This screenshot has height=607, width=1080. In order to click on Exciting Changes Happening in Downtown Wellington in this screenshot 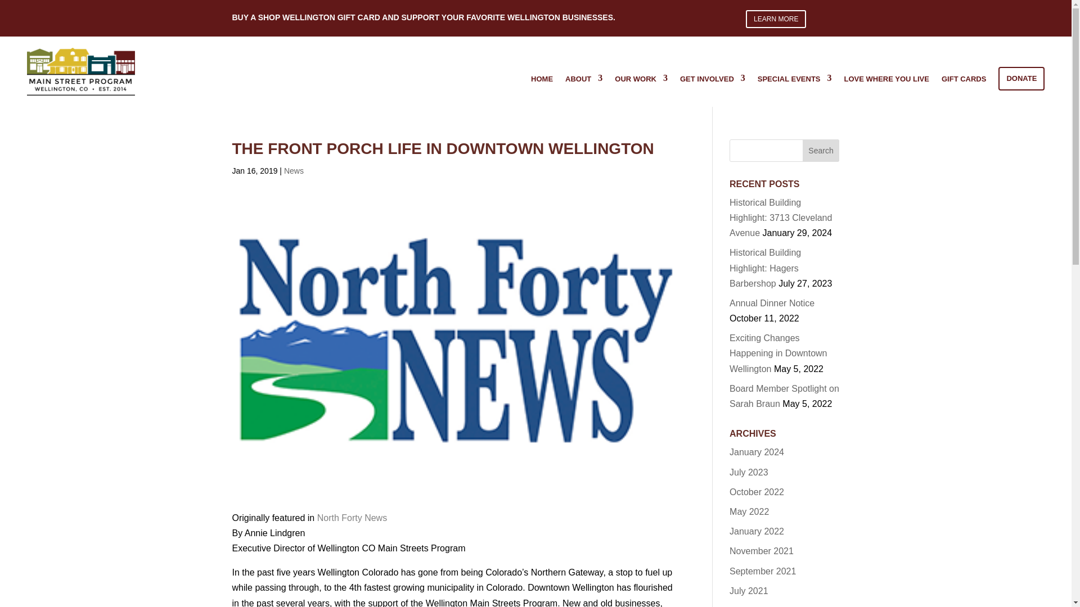, I will do `click(778, 353)`.